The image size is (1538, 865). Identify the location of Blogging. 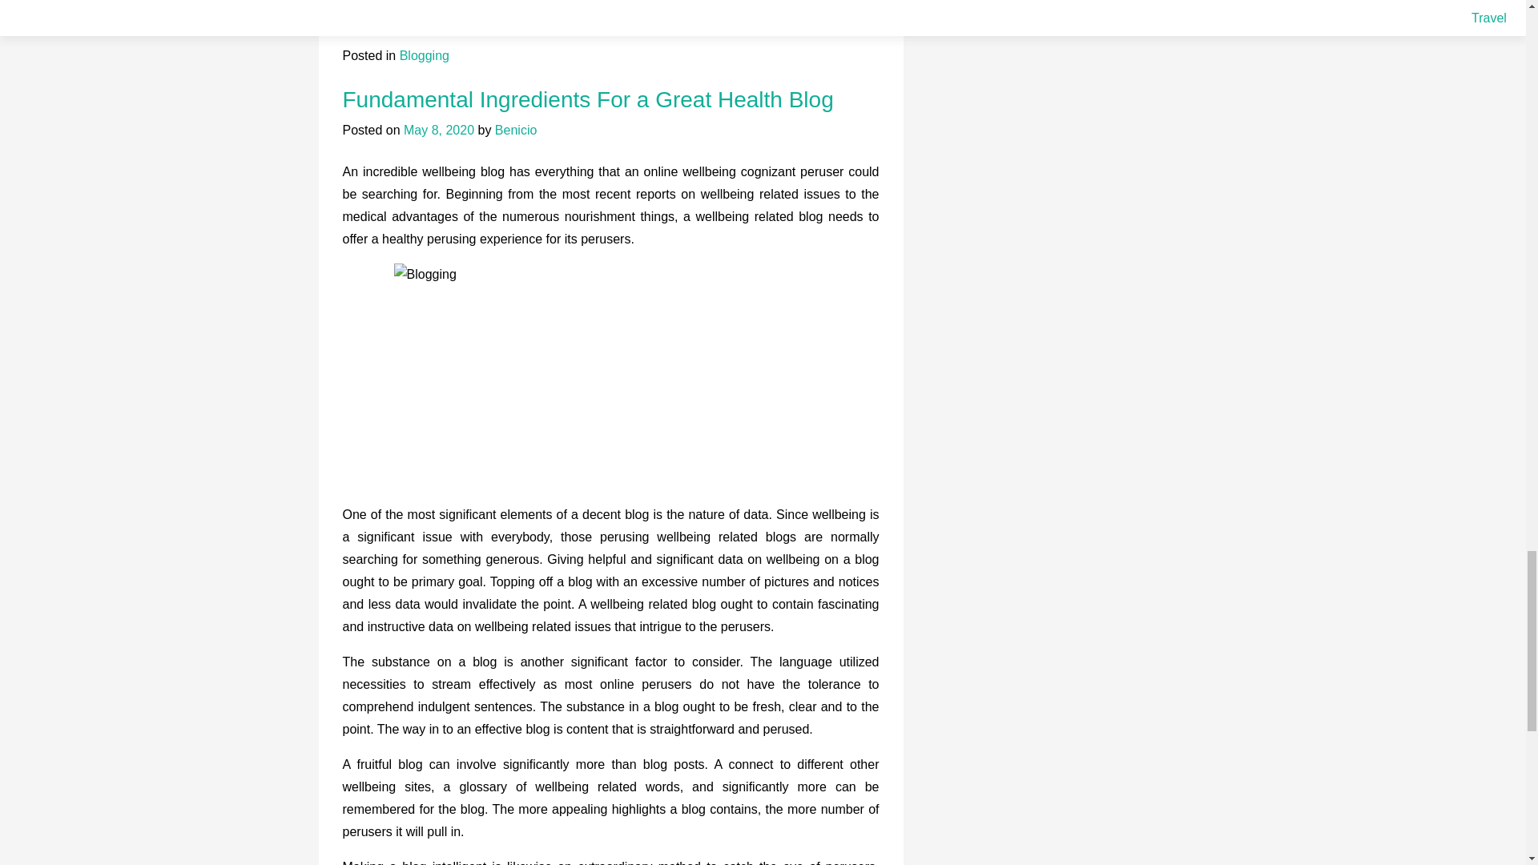
(425, 54).